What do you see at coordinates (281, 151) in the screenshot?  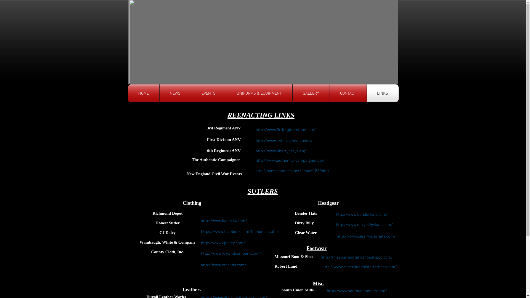 I see `http://www.libertygreys.org/` at bounding box center [281, 151].